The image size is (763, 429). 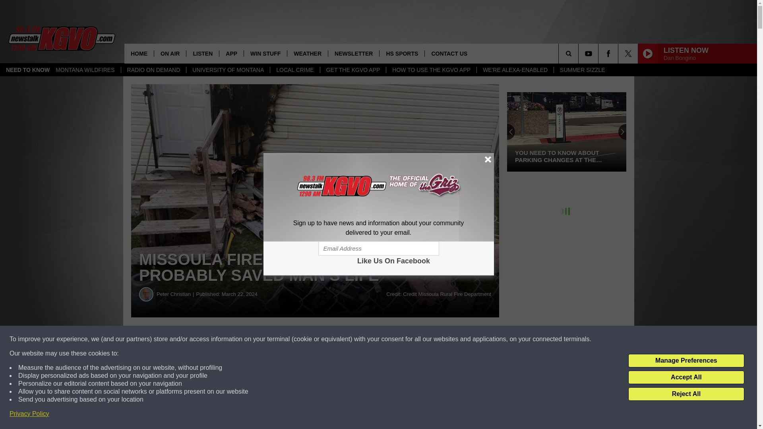 I want to click on Email Address, so click(x=378, y=249).